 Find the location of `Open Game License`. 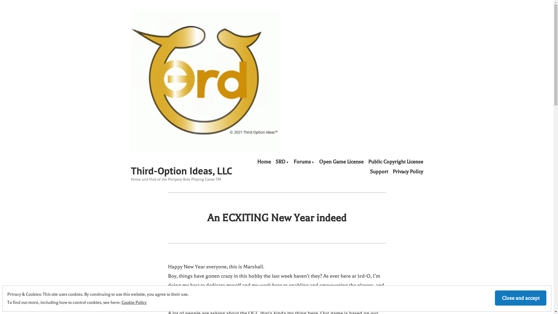

Open Game License is located at coordinates (341, 162).